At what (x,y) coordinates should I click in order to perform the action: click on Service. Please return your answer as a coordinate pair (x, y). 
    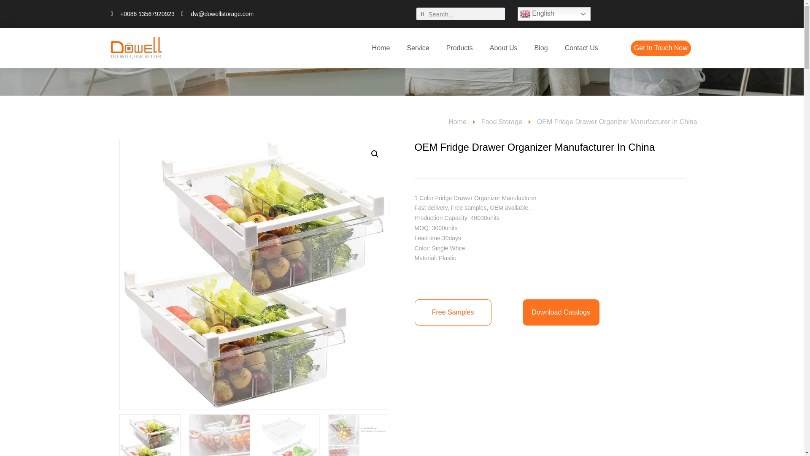
    Looking at the image, I should click on (418, 48).